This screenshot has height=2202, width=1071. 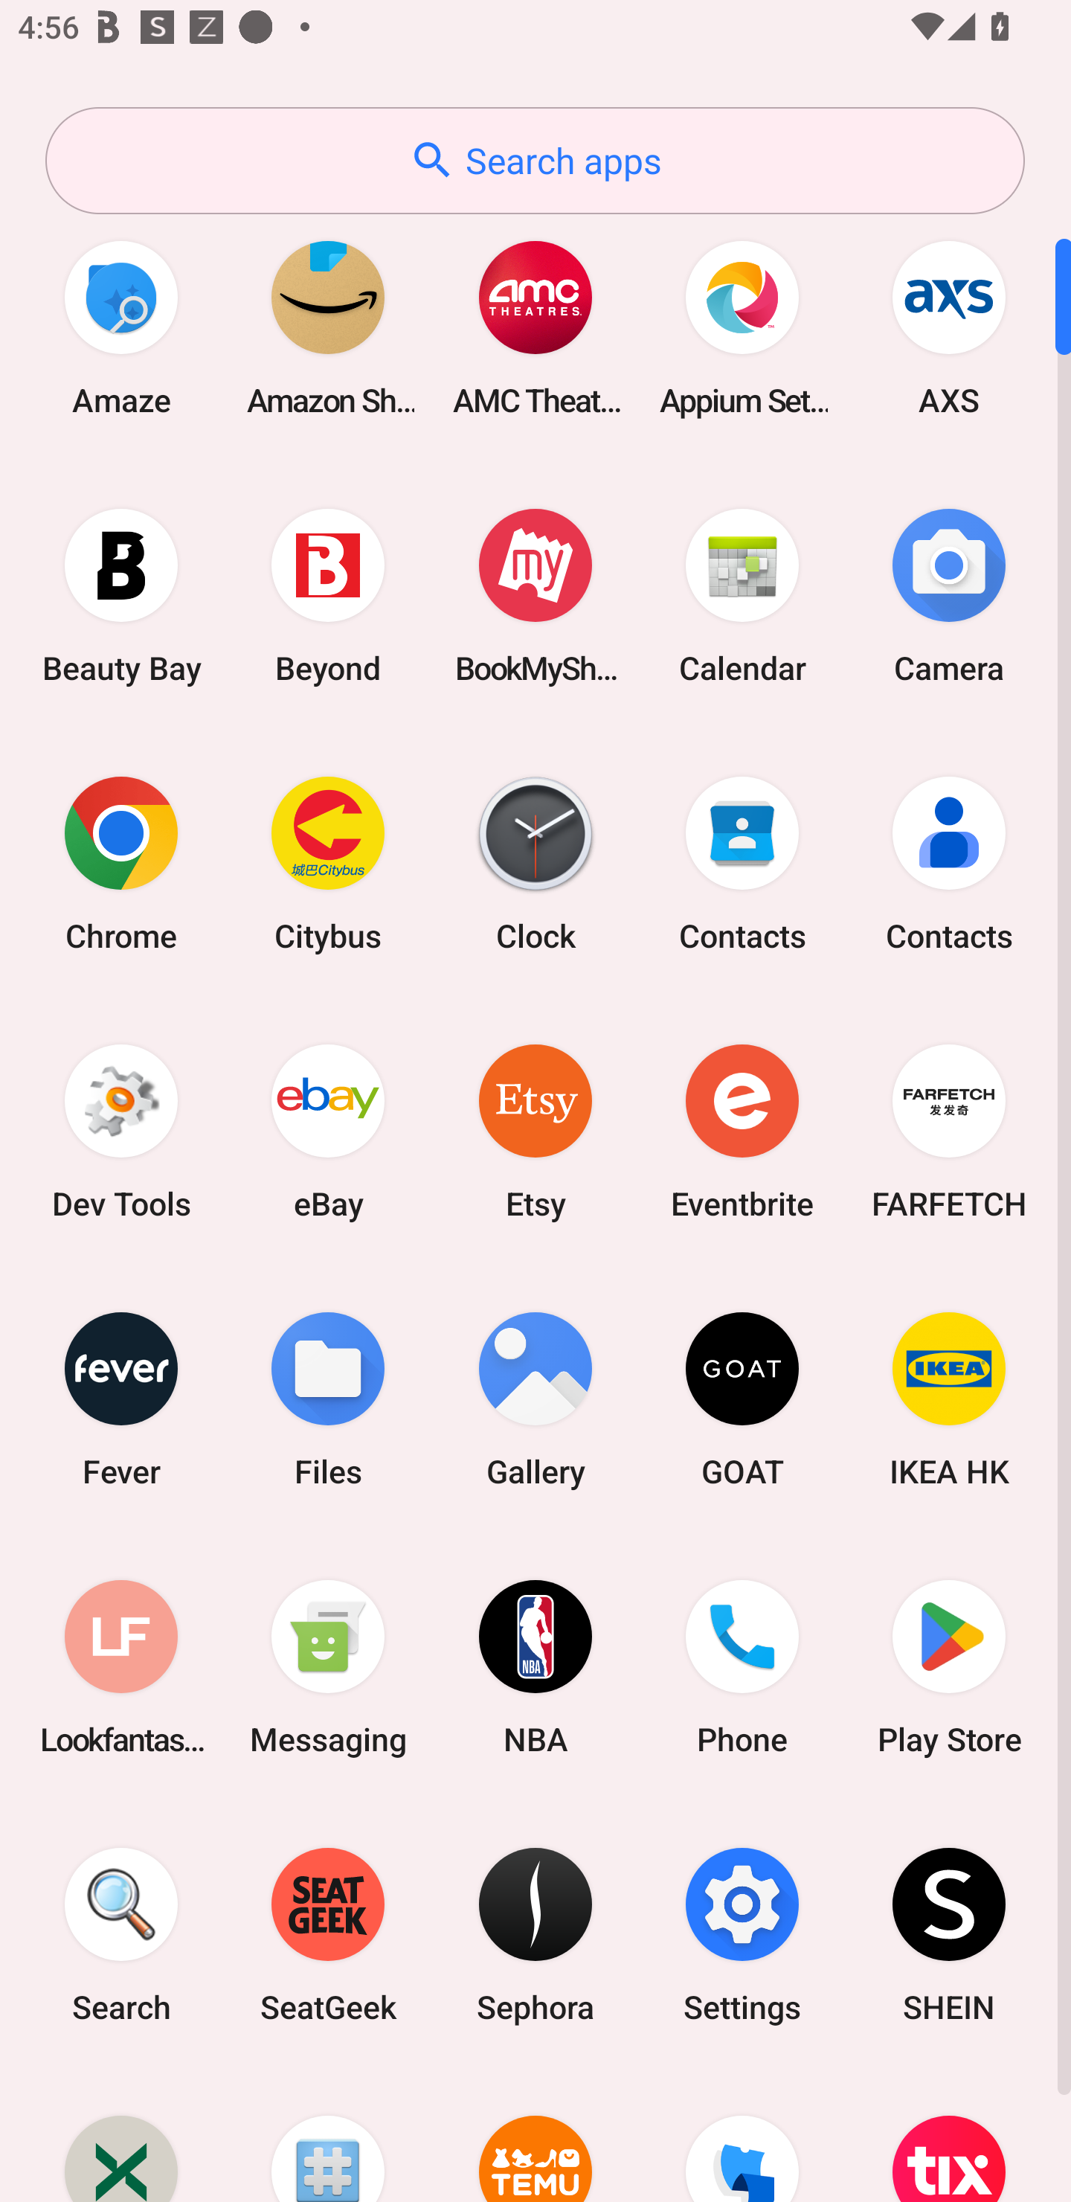 I want to click on Play Store, so click(x=949, y=1666).